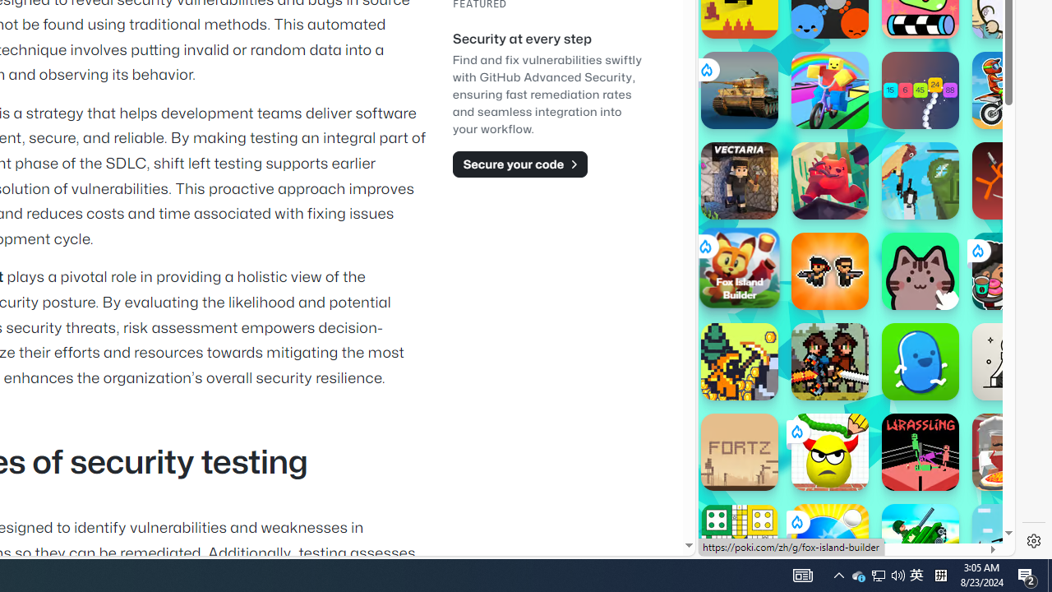 The height and width of the screenshot is (592, 1052). Describe the element at coordinates (740, 90) in the screenshot. I see `Tiger Tank Tiger Tank` at that location.